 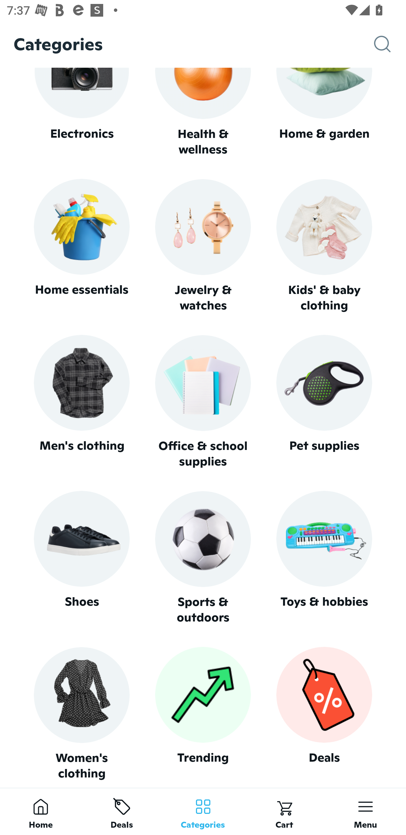 I want to click on Jewelry & watches, so click(x=203, y=246).